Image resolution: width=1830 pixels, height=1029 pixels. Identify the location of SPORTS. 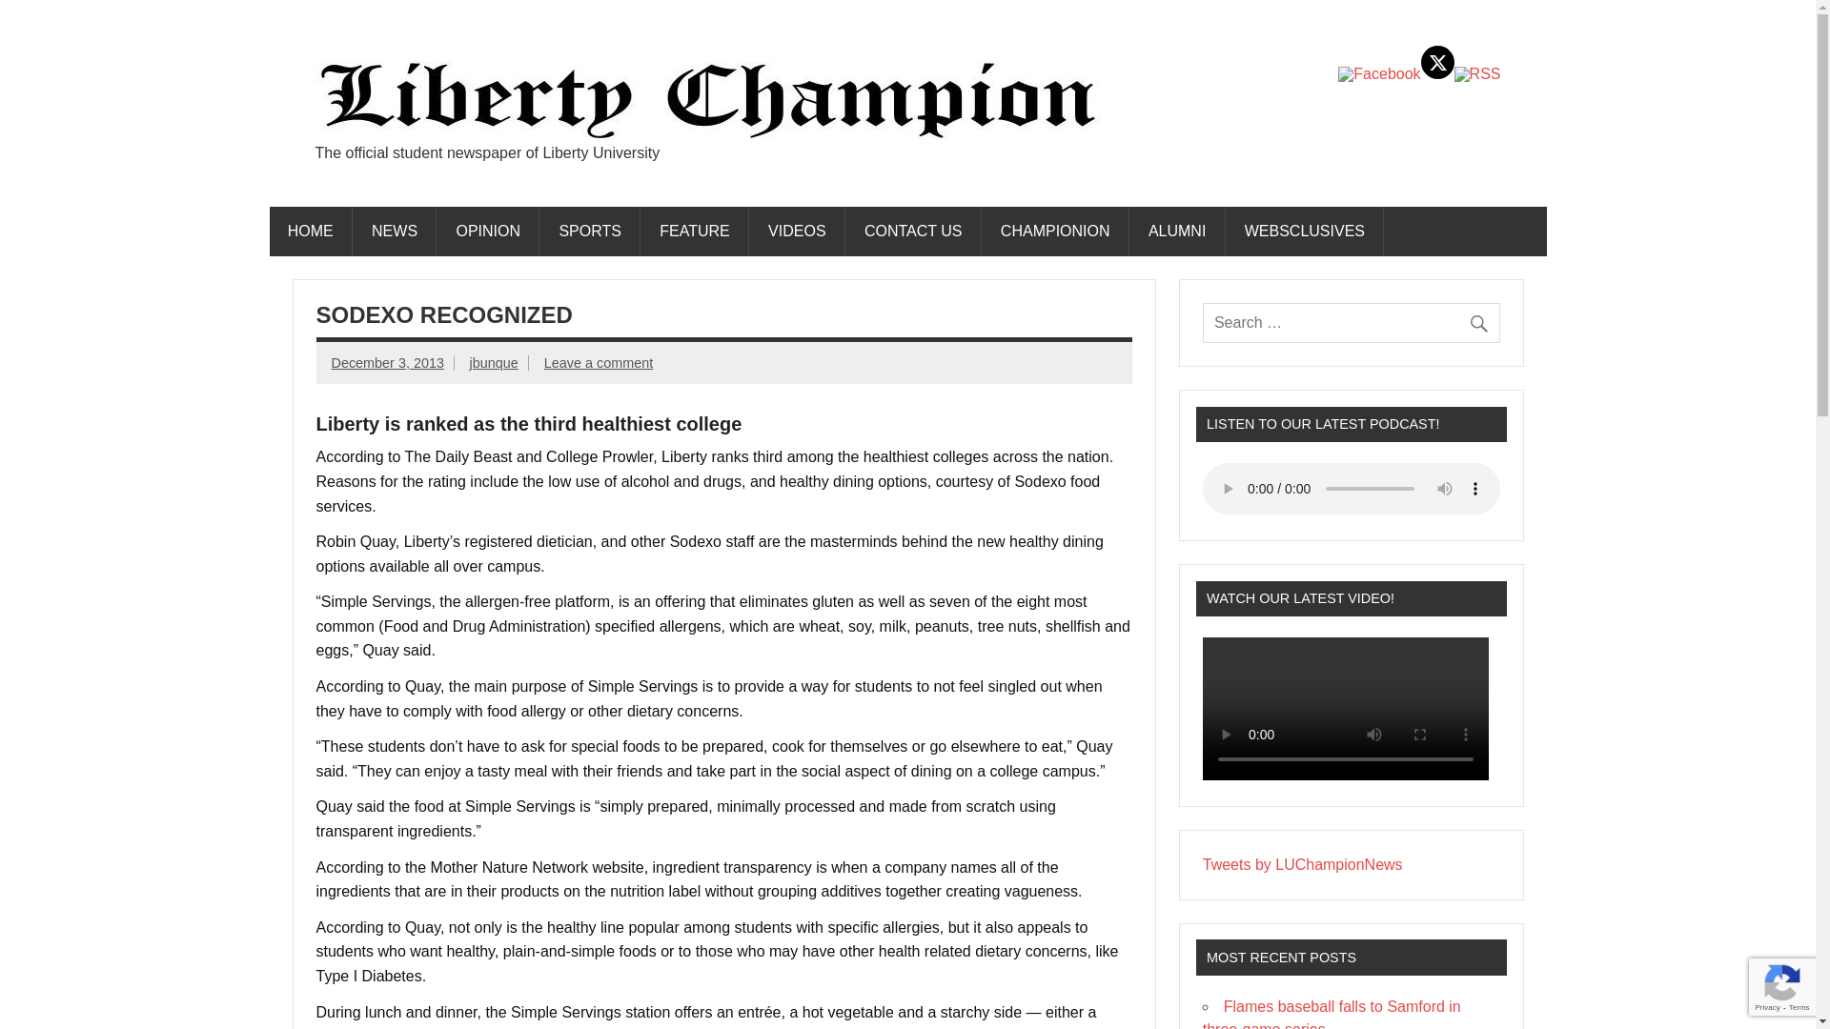
(590, 231).